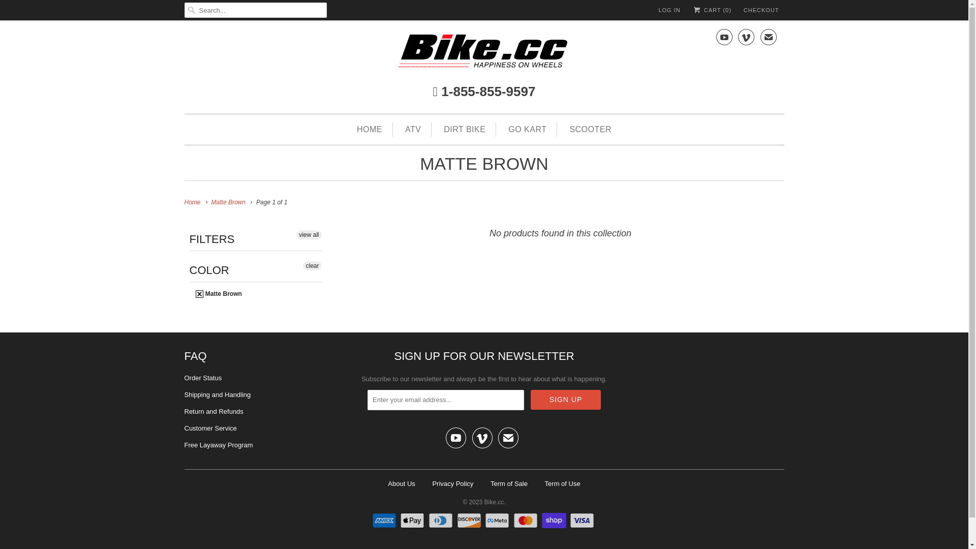 This screenshot has width=976, height=549. I want to click on Customer Service, so click(210, 428).